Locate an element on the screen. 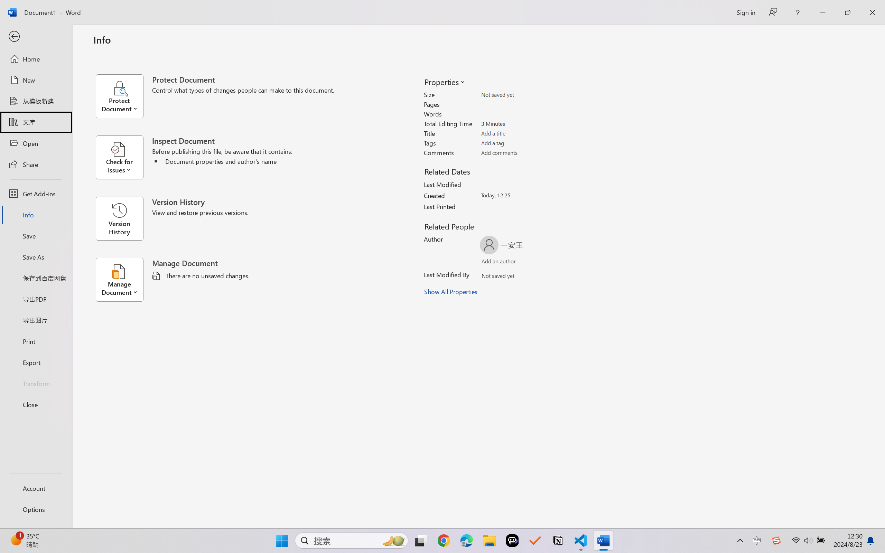 The width and height of the screenshot is (885, 553). Manage Document is located at coordinates (124, 280).